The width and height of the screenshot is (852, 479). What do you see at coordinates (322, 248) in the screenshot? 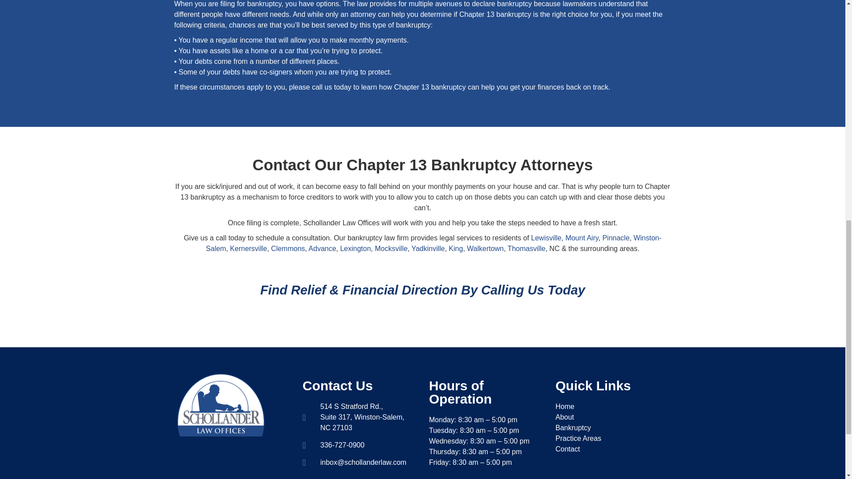
I see `Advance` at bounding box center [322, 248].